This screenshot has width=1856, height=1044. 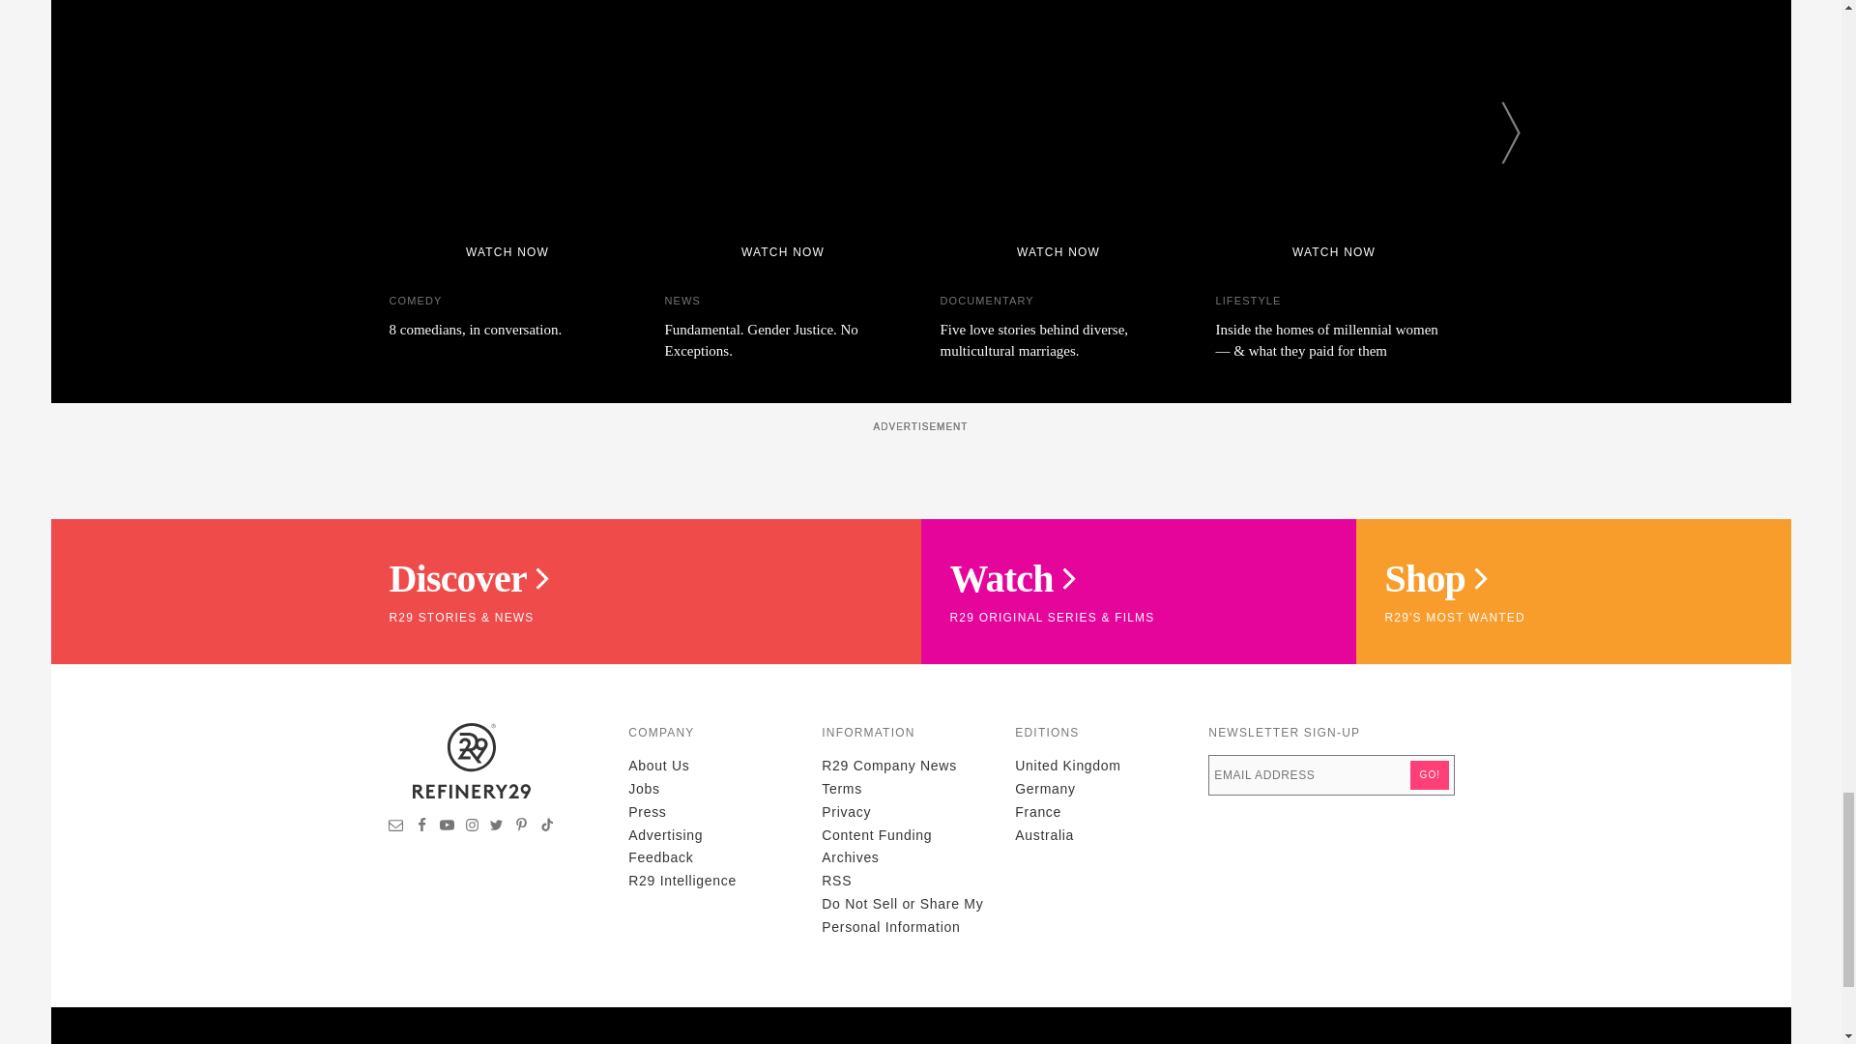 I want to click on Sign up for newsletters, so click(x=396, y=827).